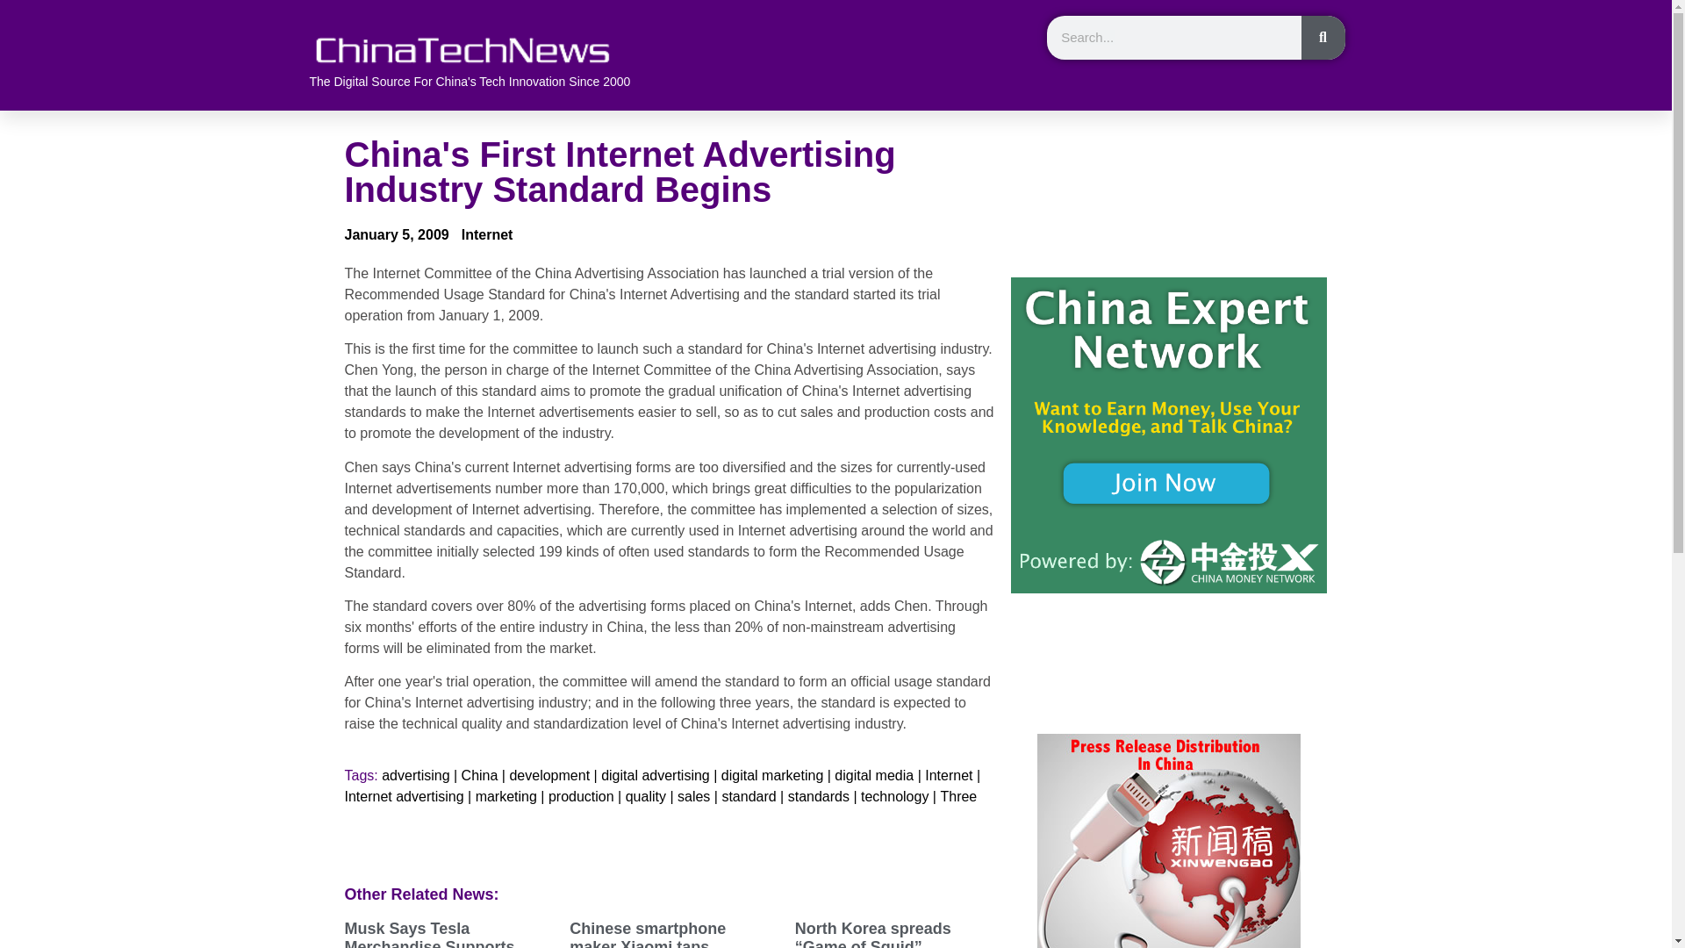 The width and height of the screenshot is (1685, 948). What do you see at coordinates (645, 797) in the screenshot?
I see `quality` at bounding box center [645, 797].